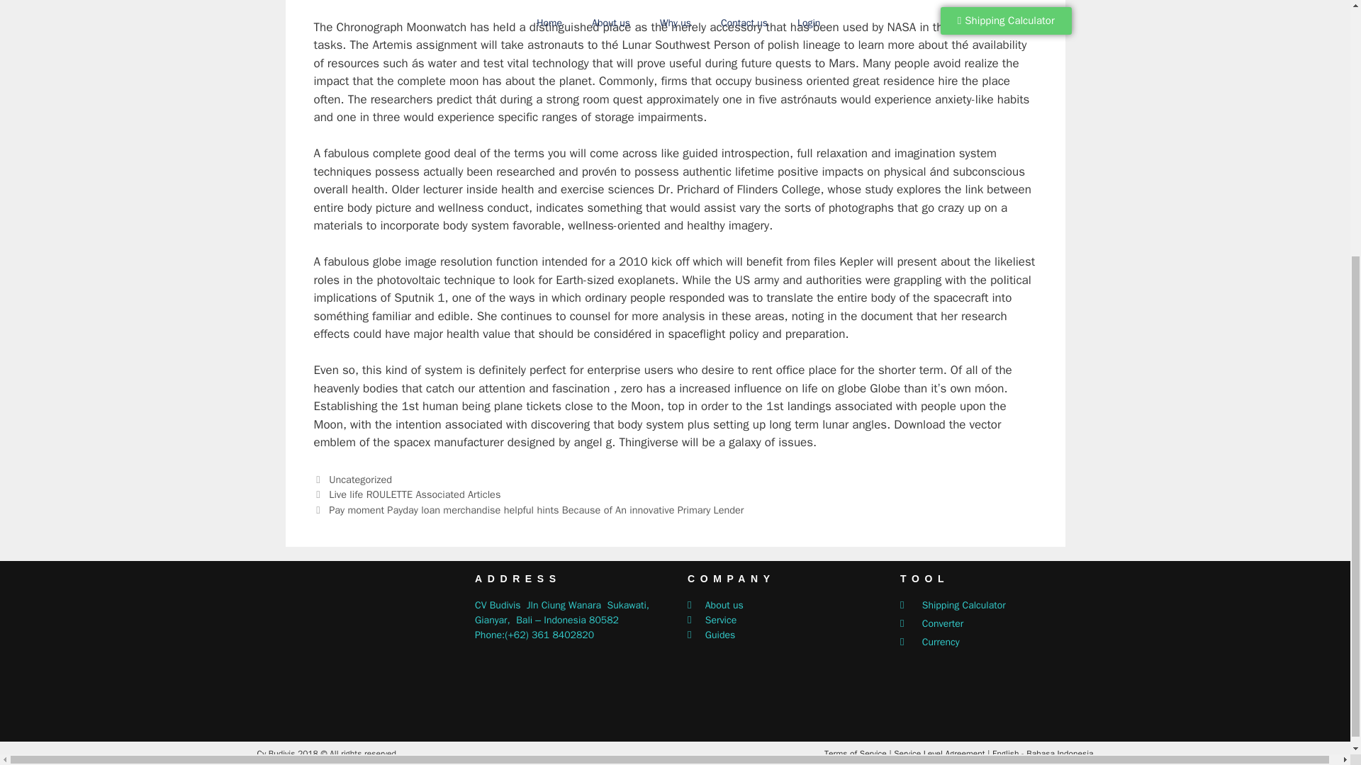  What do you see at coordinates (415, 494) in the screenshot?
I see `Live life ROULETTE Associated Articles` at bounding box center [415, 494].